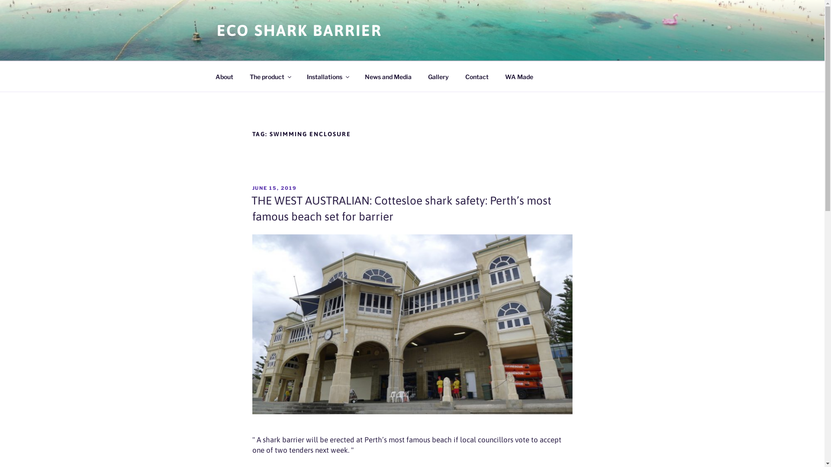  I want to click on JUNE 15, 2019, so click(274, 188).